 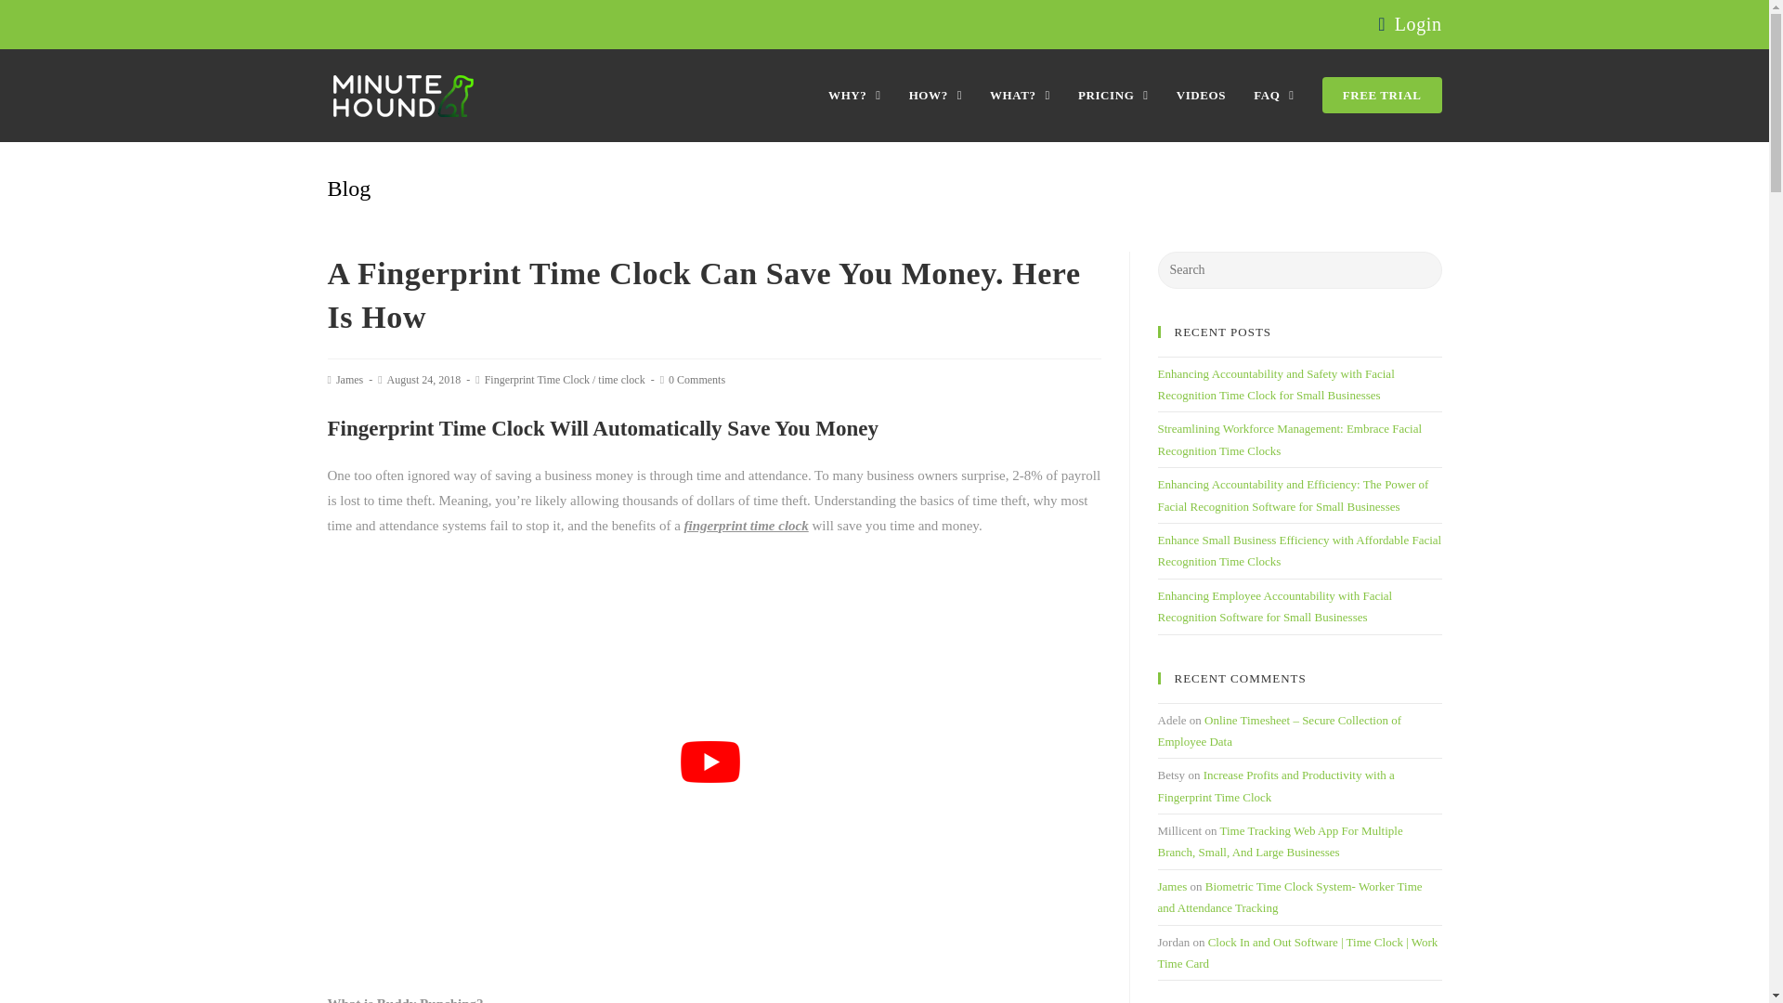 What do you see at coordinates (696, 379) in the screenshot?
I see `0 Comments` at bounding box center [696, 379].